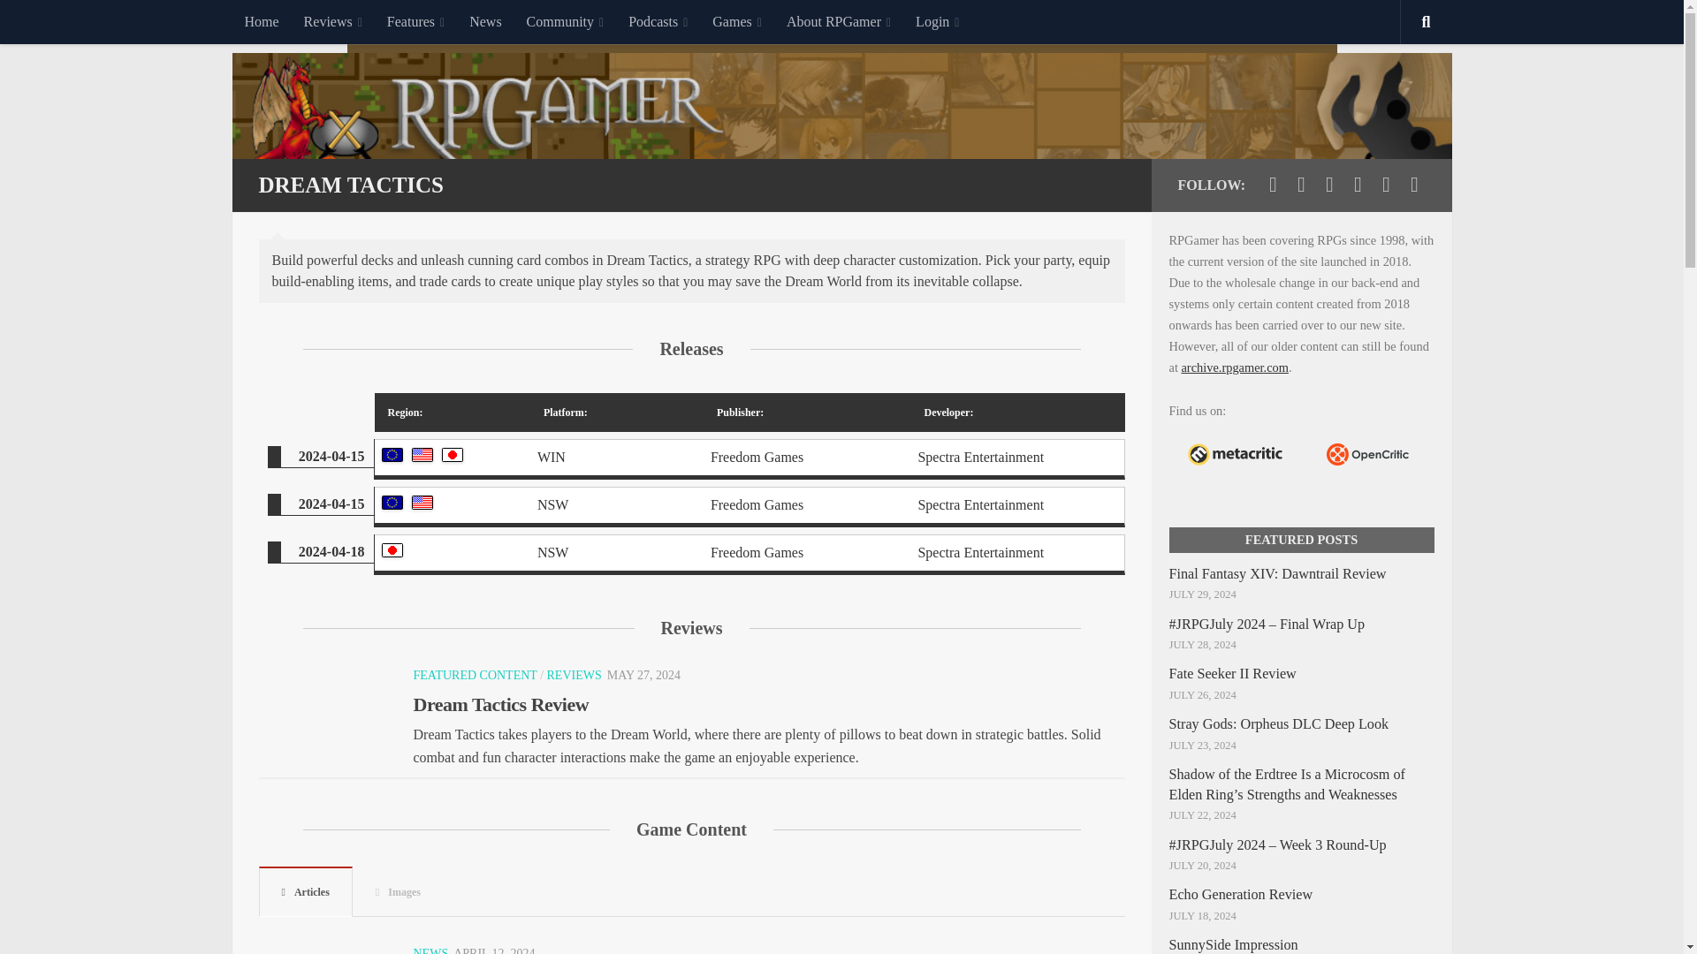 The image size is (1697, 954). Describe the element at coordinates (69, 24) in the screenshot. I see `Skip to content` at that location.